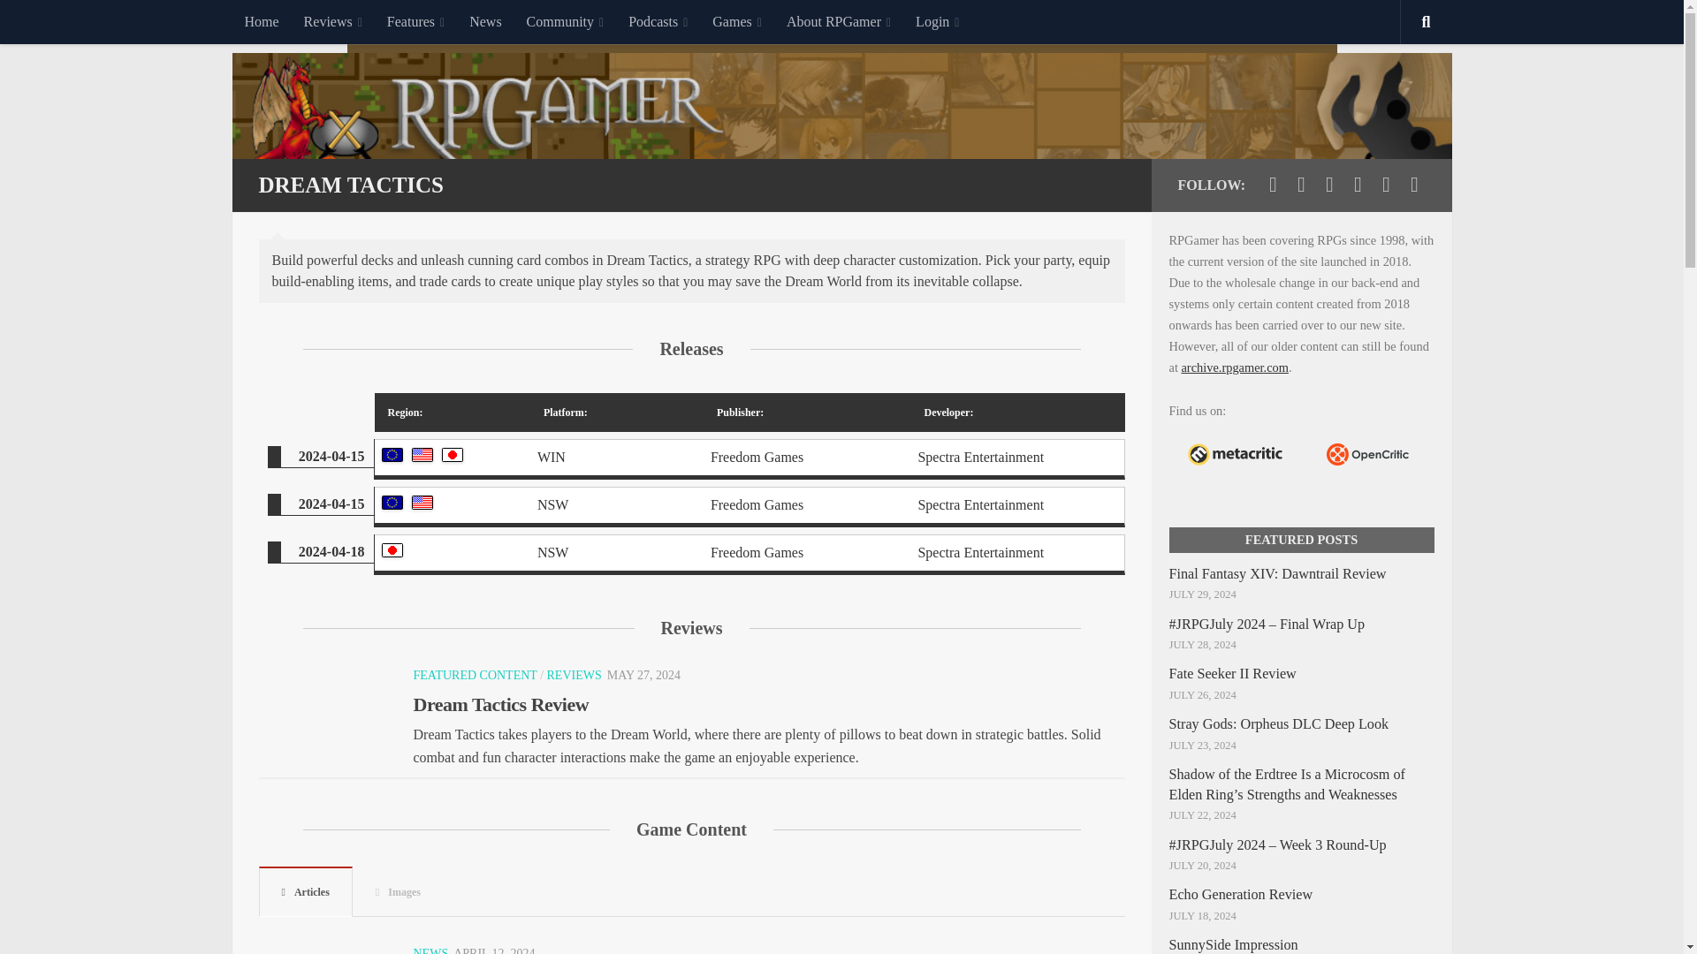 The image size is (1697, 954). Describe the element at coordinates (69, 24) in the screenshot. I see `Skip to content` at that location.